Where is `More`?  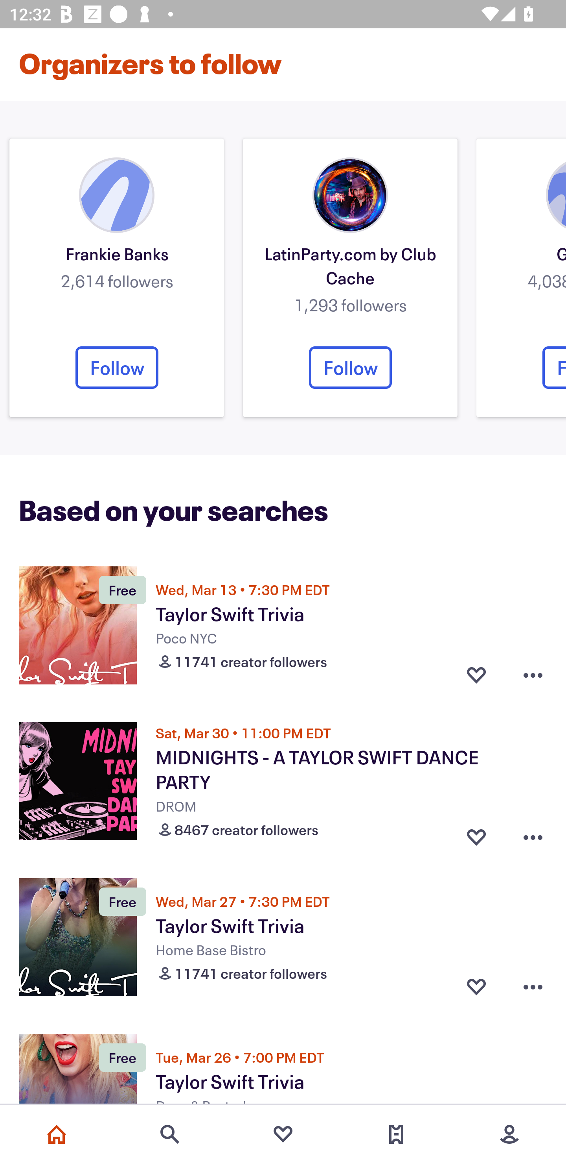
More is located at coordinates (509, 1134).